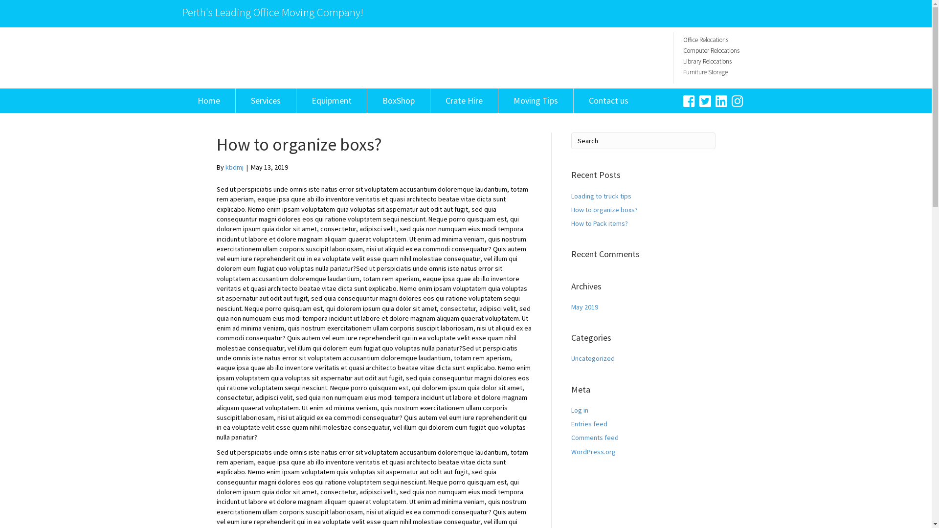 Image resolution: width=939 pixels, height=528 pixels. What do you see at coordinates (398, 101) in the screenshot?
I see `BoxShop` at bounding box center [398, 101].